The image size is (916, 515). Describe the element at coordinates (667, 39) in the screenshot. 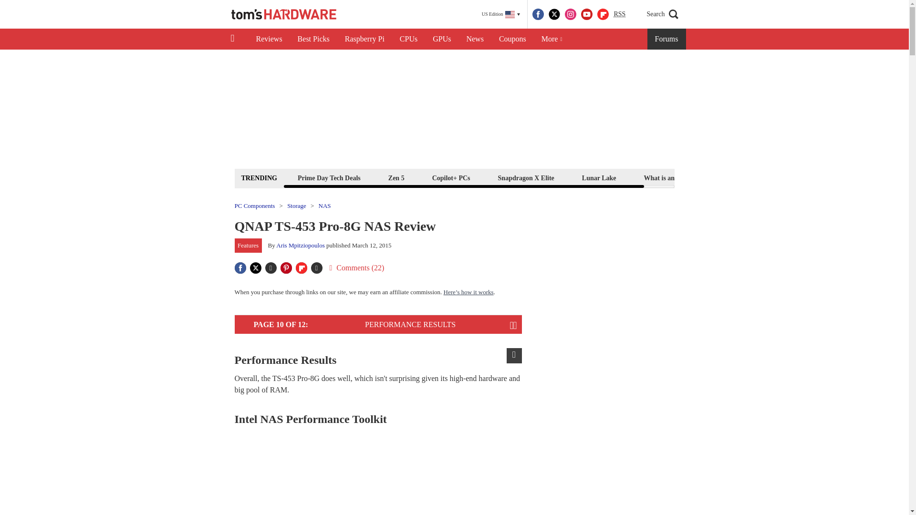

I see `Forums` at that location.